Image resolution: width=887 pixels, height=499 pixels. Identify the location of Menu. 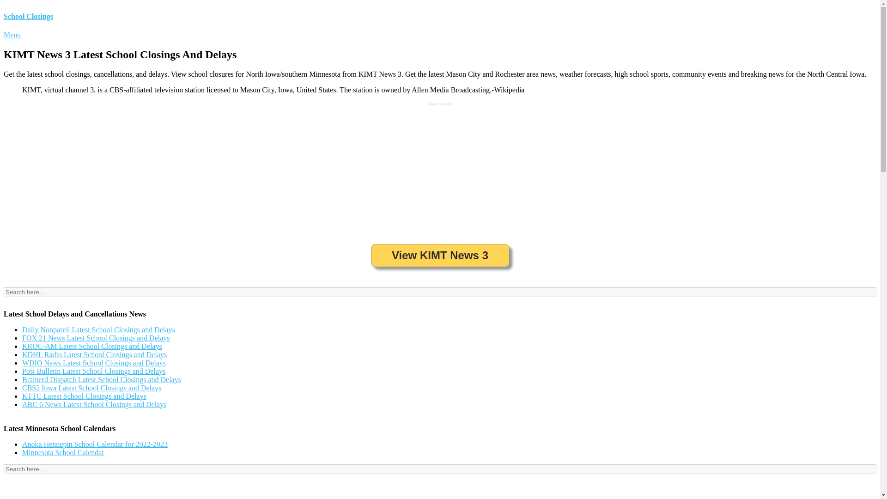
(12, 35).